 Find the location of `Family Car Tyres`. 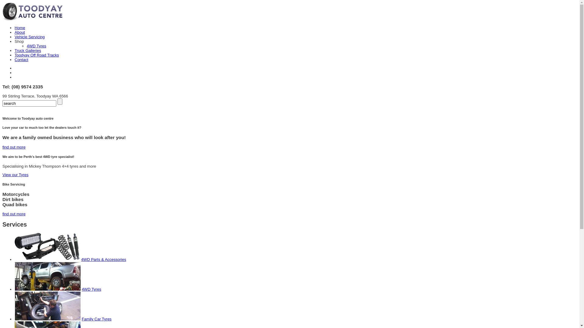

Family Car Tyres is located at coordinates (97, 319).